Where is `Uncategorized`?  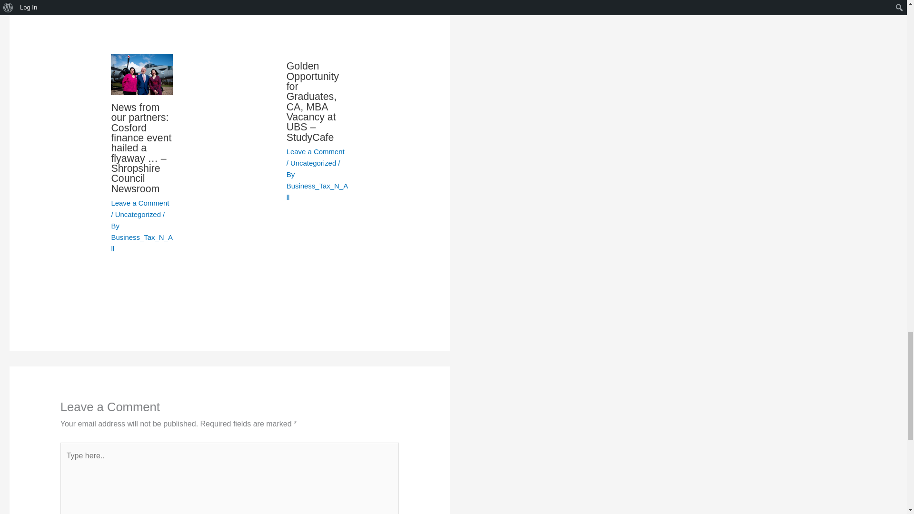 Uncategorized is located at coordinates (313, 163).